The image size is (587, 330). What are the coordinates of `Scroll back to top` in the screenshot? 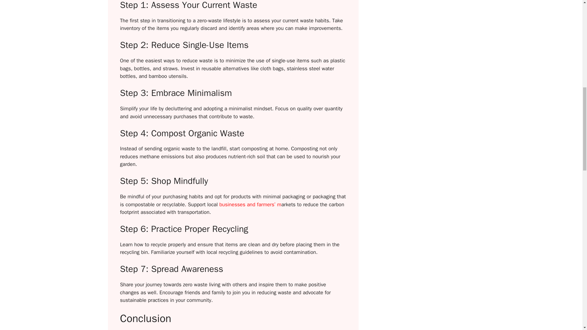 It's located at (567, 290).